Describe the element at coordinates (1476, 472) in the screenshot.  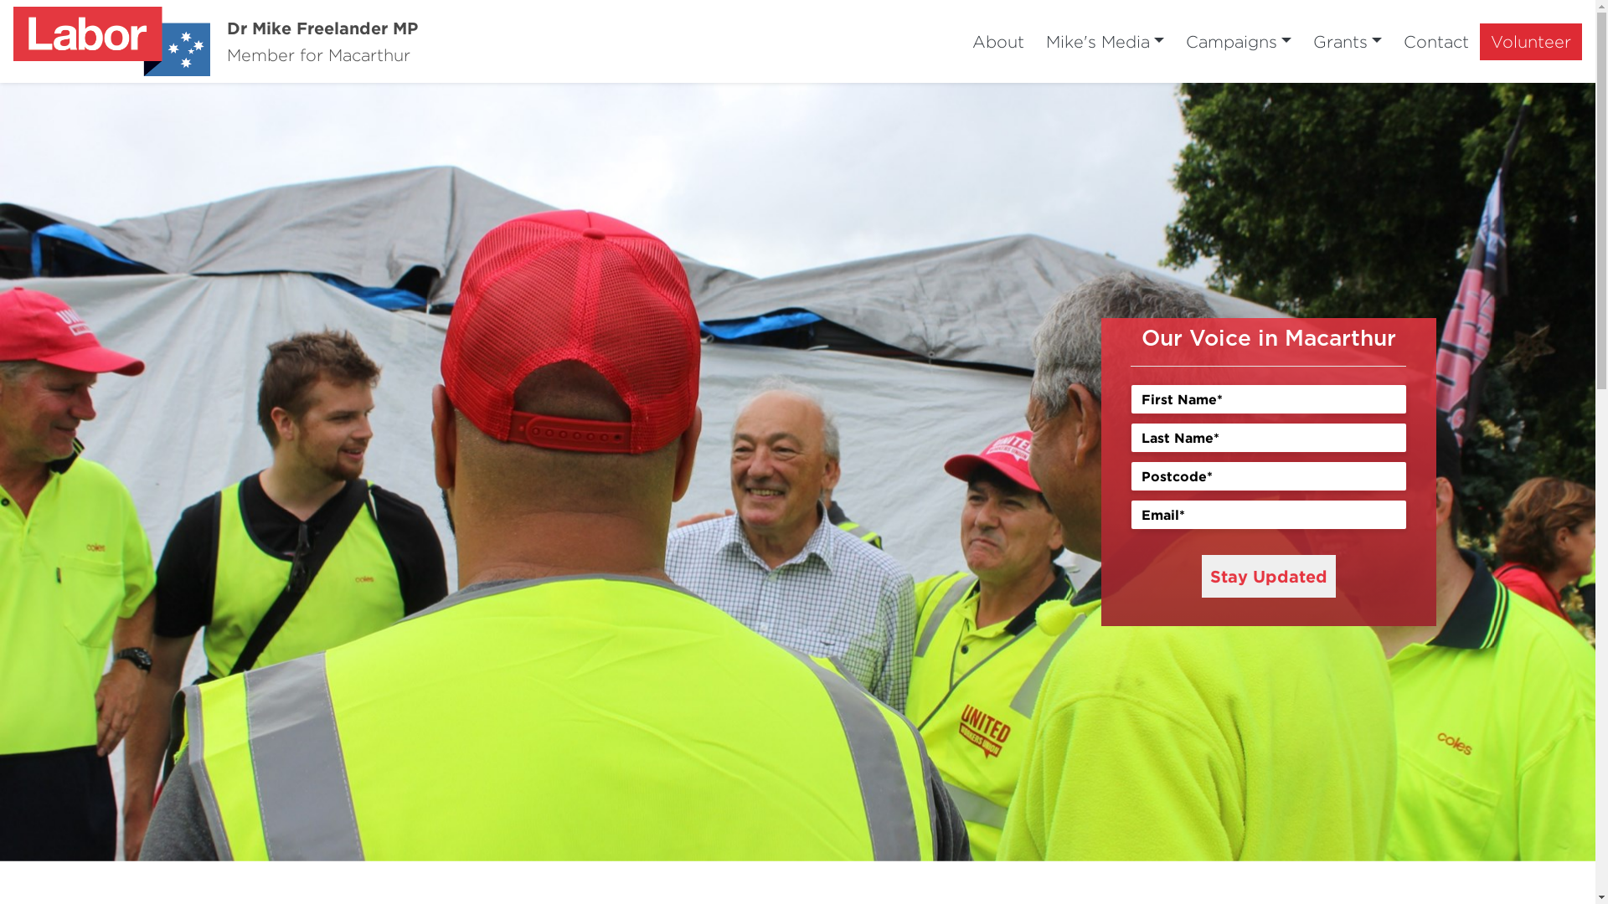
I see `Next` at that location.